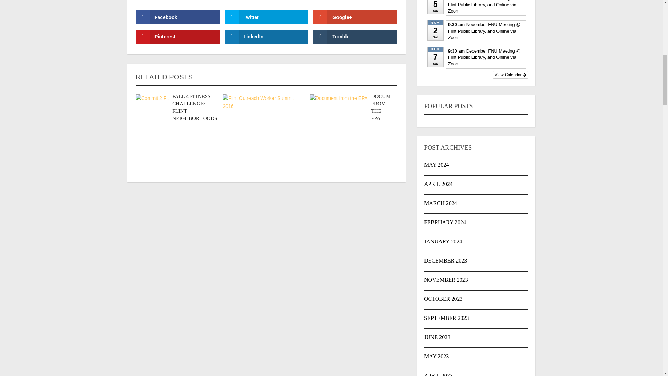 This screenshot has width=668, height=376. I want to click on Flint Outreach Worker Summit 2016, so click(261, 133).